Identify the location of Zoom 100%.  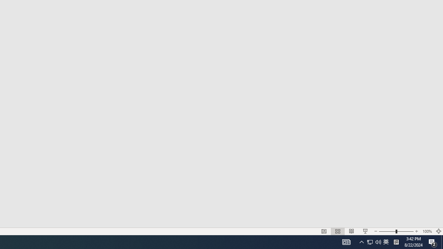
(427, 231).